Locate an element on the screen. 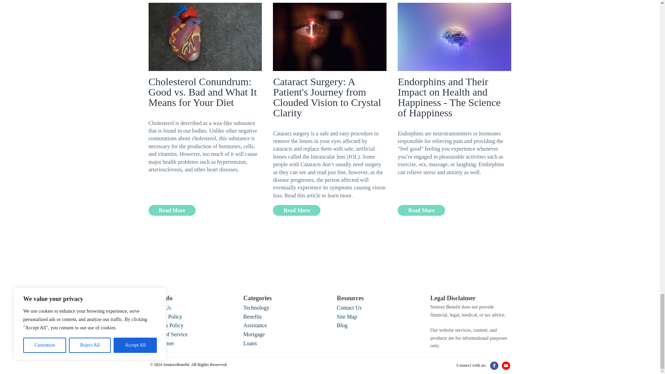 The height and width of the screenshot is (374, 665). Cookies Policy is located at coordinates (166, 325).